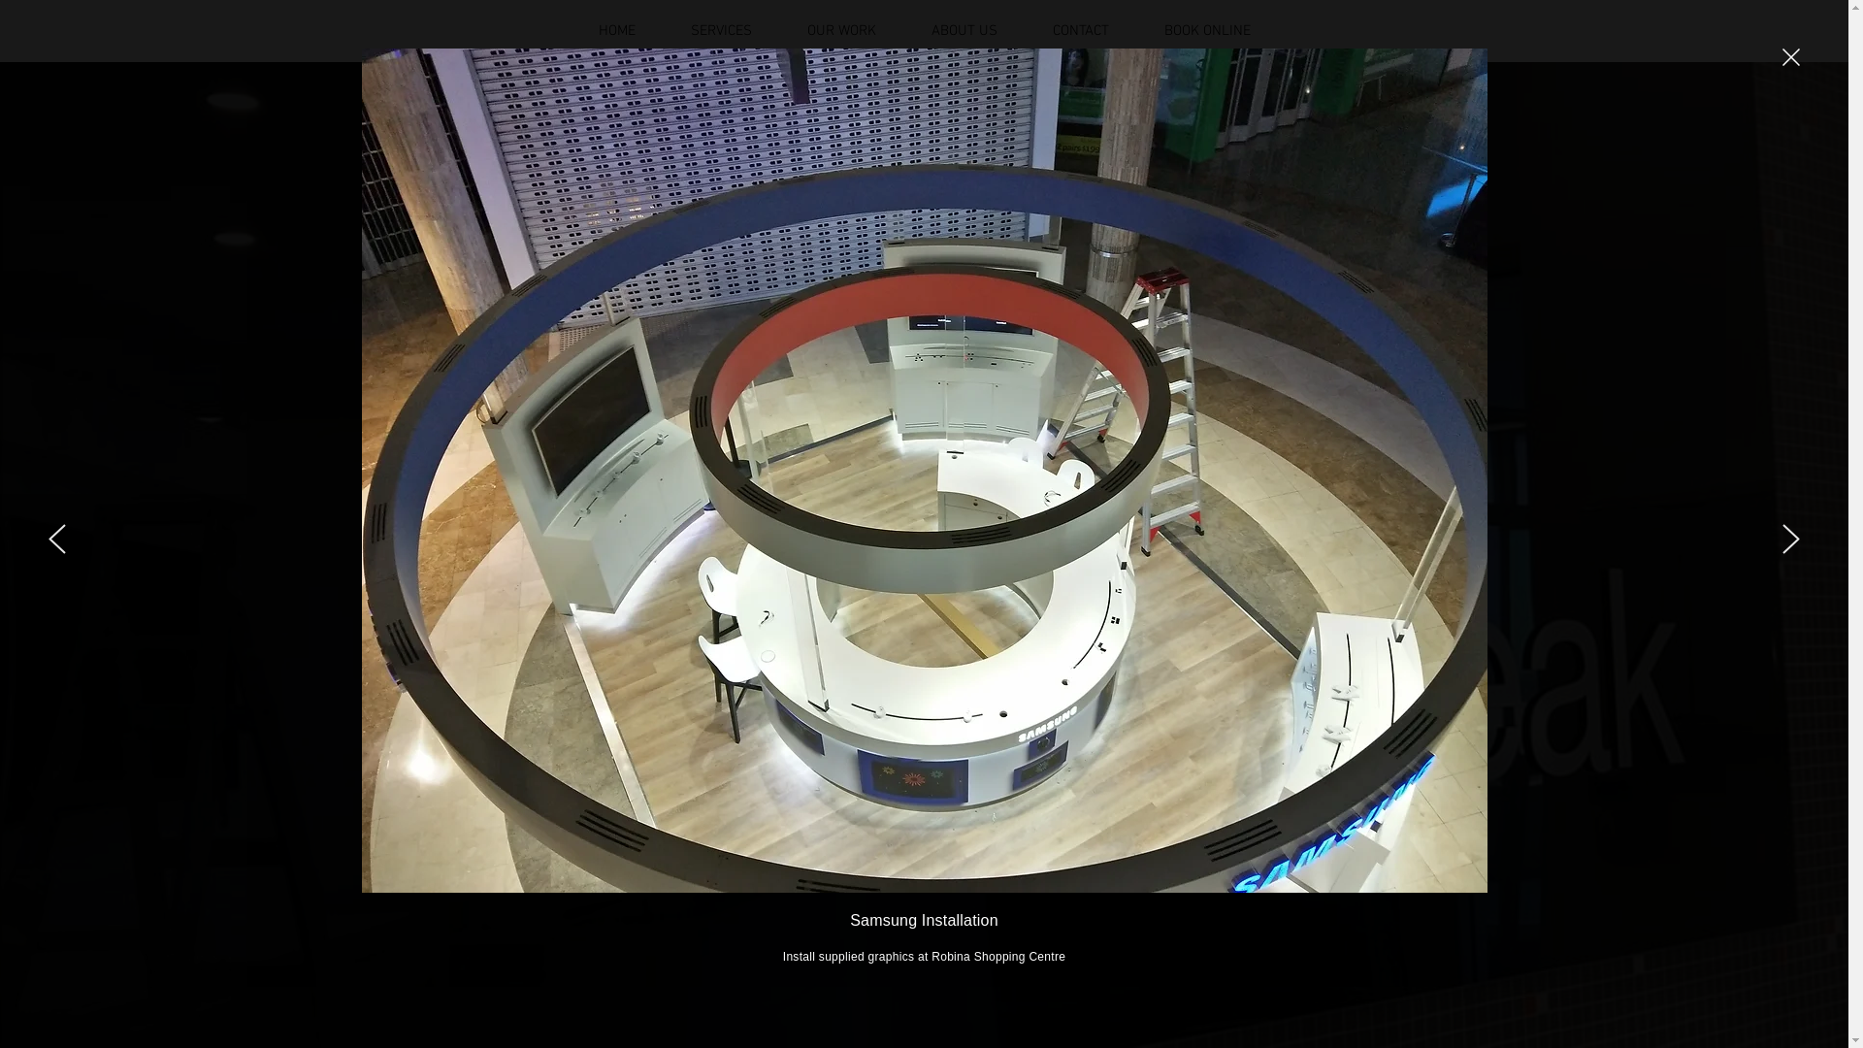  What do you see at coordinates (964, 31) in the screenshot?
I see `ABOUT US` at bounding box center [964, 31].